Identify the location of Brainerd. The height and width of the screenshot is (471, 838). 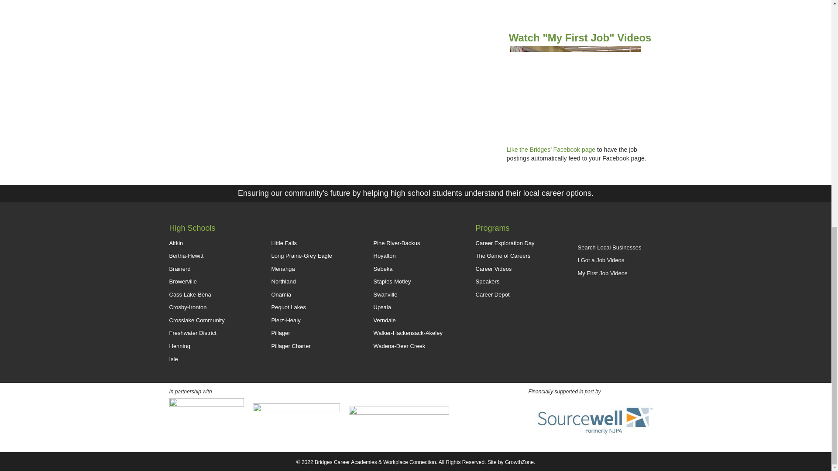
(211, 269).